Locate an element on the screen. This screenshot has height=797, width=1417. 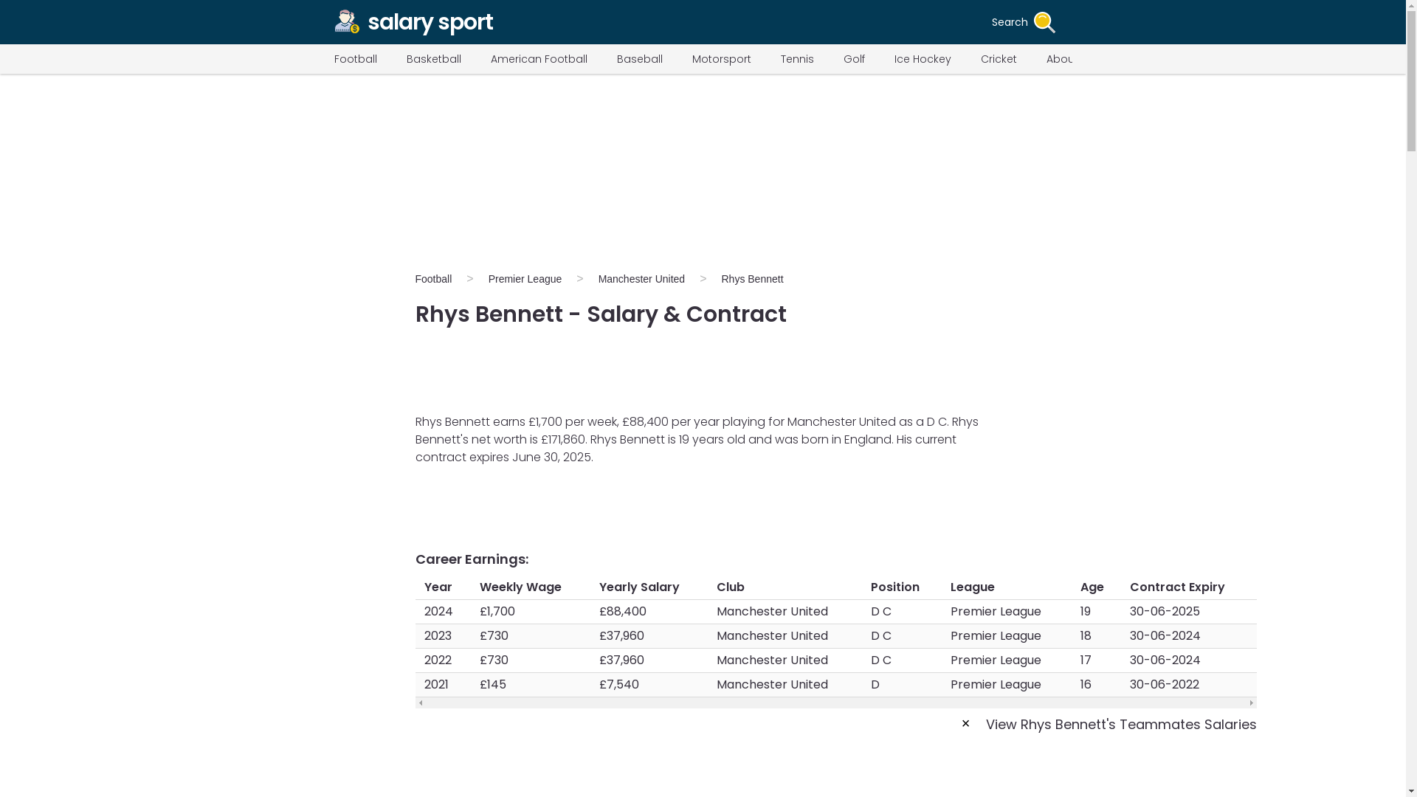
Rhys Bennett is located at coordinates (751, 279).